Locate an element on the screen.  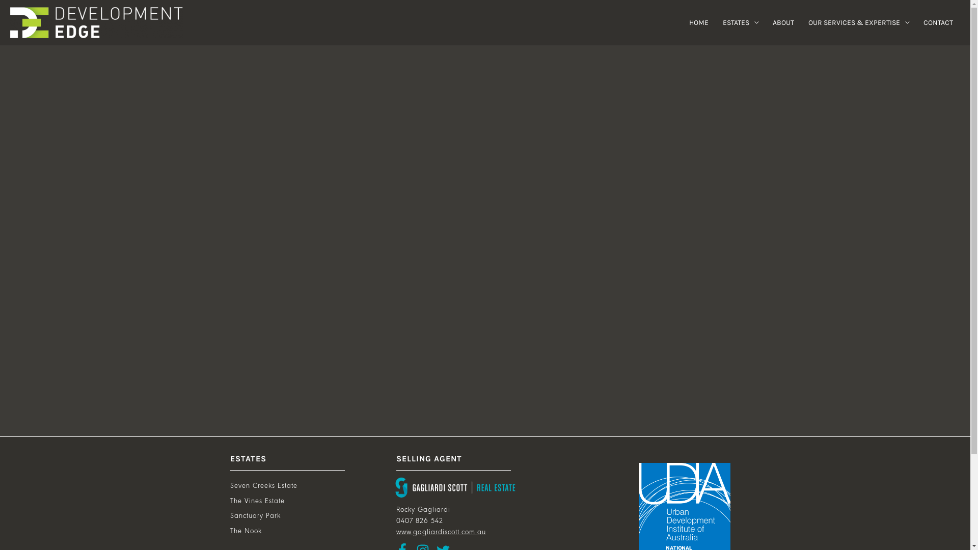
ABOUT is located at coordinates (783, 22).